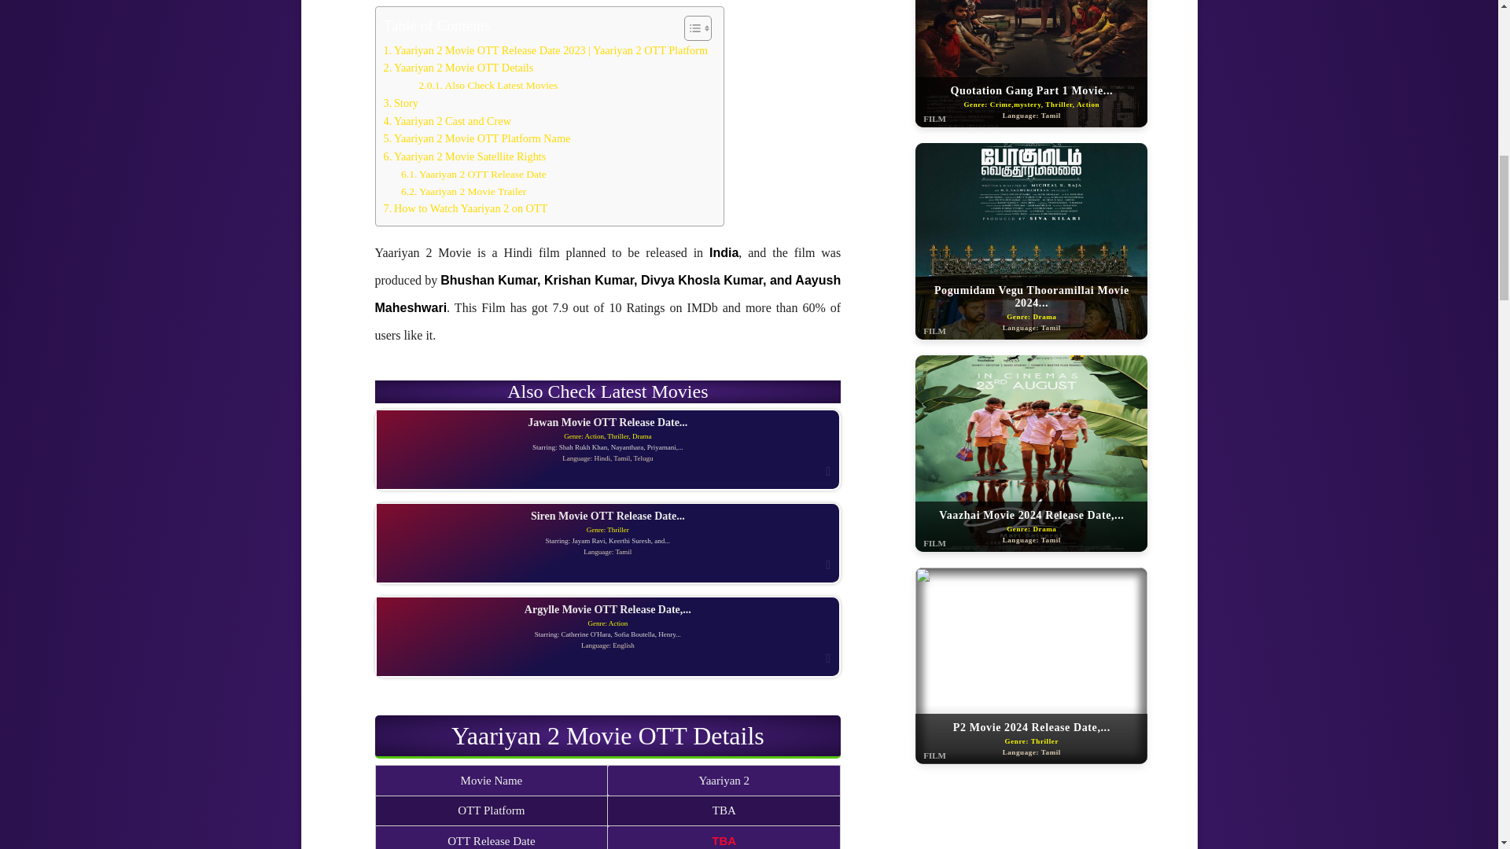 Image resolution: width=1510 pixels, height=849 pixels. What do you see at coordinates (463, 192) in the screenshot?
I see `Yaariyan 2  Movie Trailer` at bounding box center [463, 192].